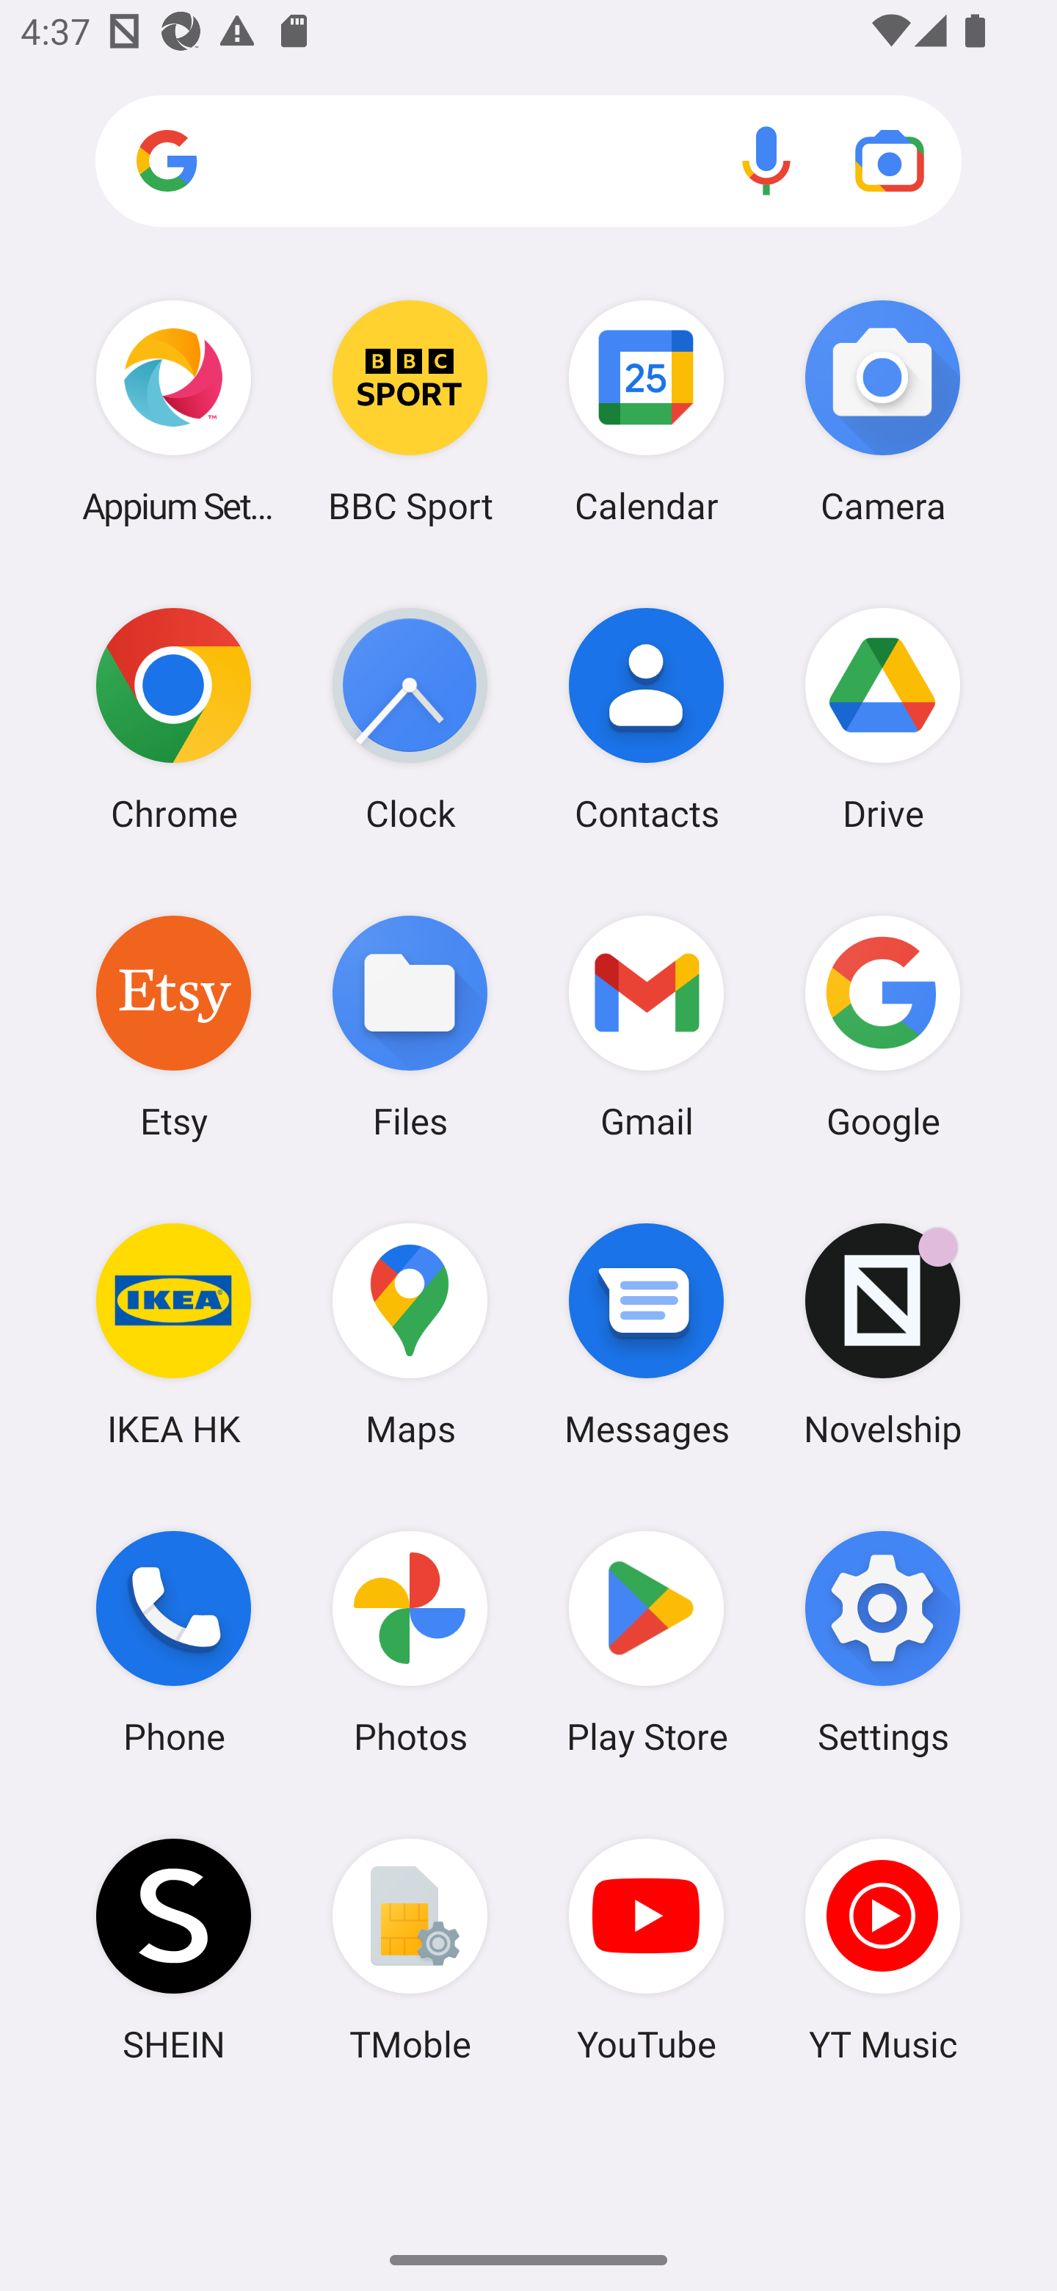 This screenshot has width=1057, height=2291. I want to click on Settings, so click(882, 1643).